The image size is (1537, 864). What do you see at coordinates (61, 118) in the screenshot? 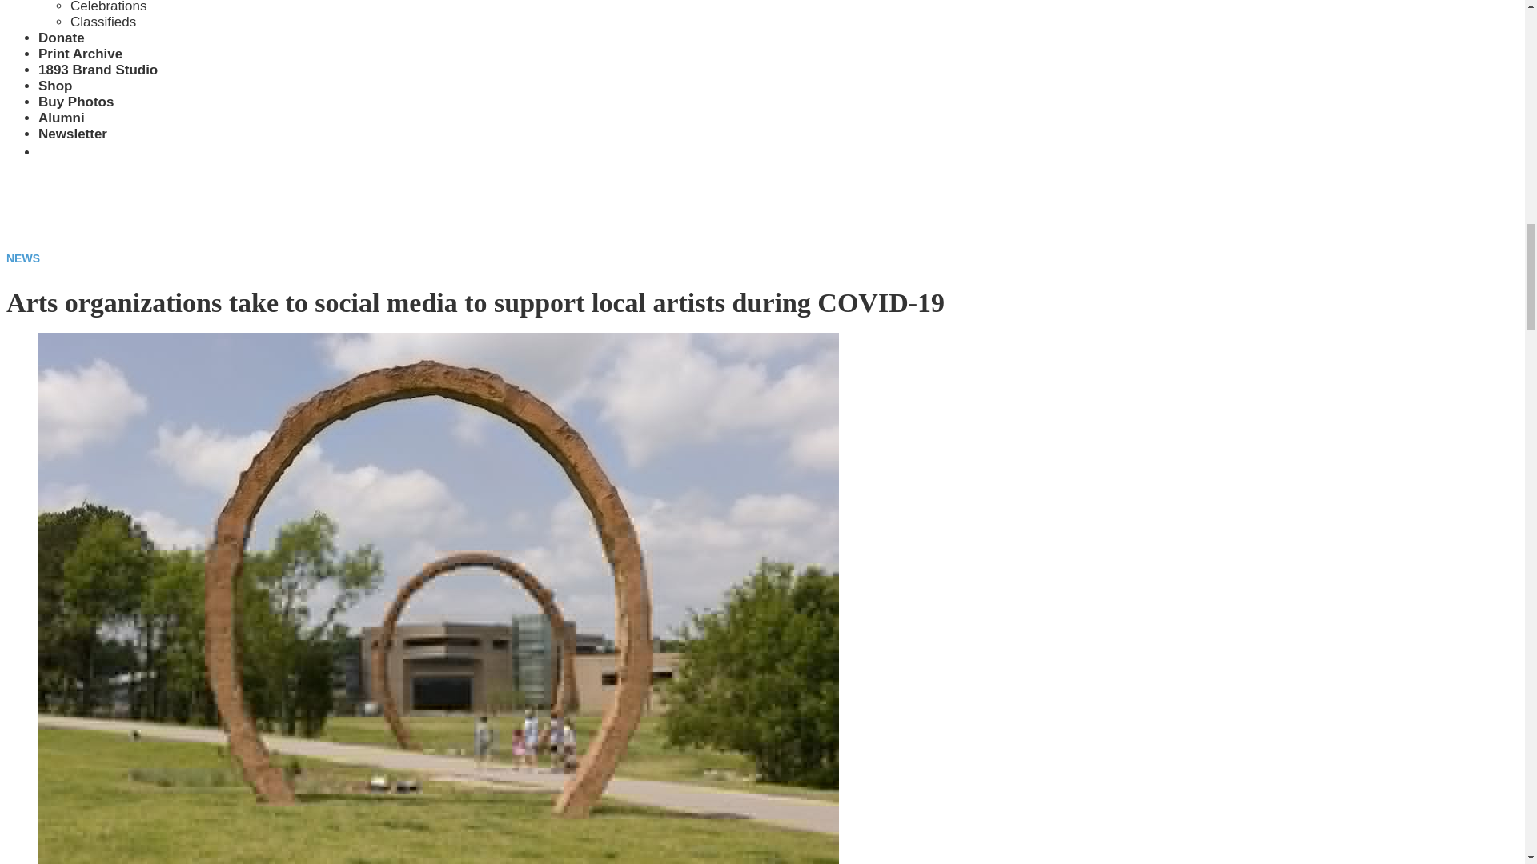
I see `Alumni` at bounding box center [61, 118].